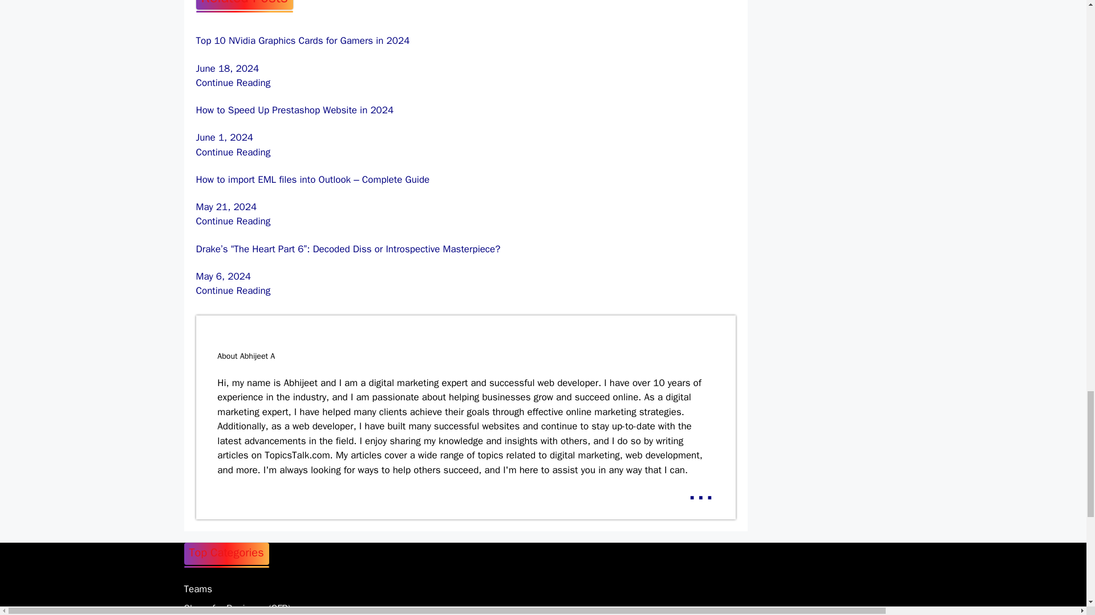 This screenshot has width=1095, height=615. What do you see at coordinates (233, 83) in the screenshot?
I see `Top 10 NVidia Graphics Cards for Gamers in 2024` at bounding box center [233, 83].